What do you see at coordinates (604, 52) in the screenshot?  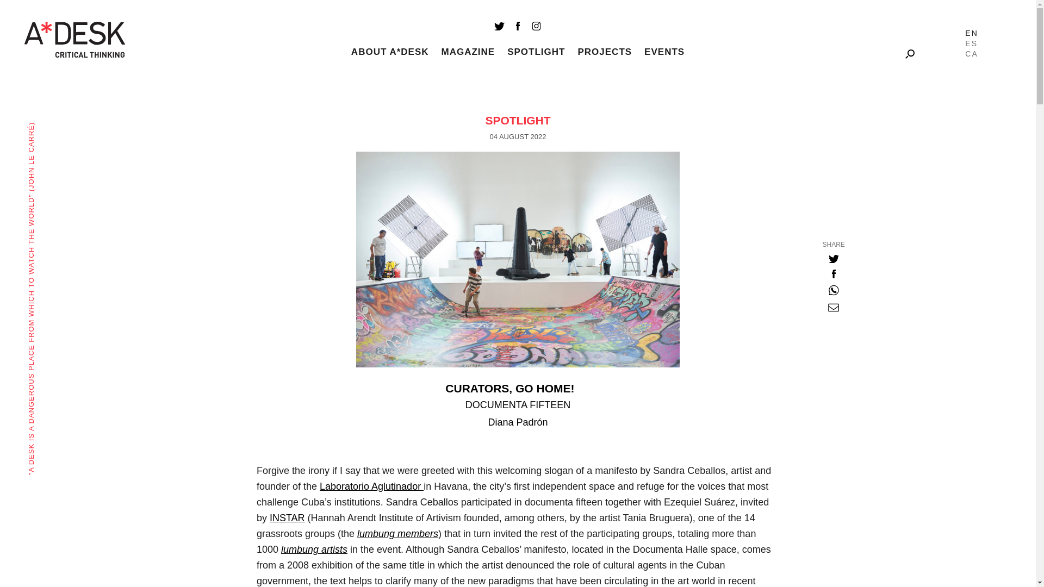 I see `PROJECTS` at bounding box center [604, 52].